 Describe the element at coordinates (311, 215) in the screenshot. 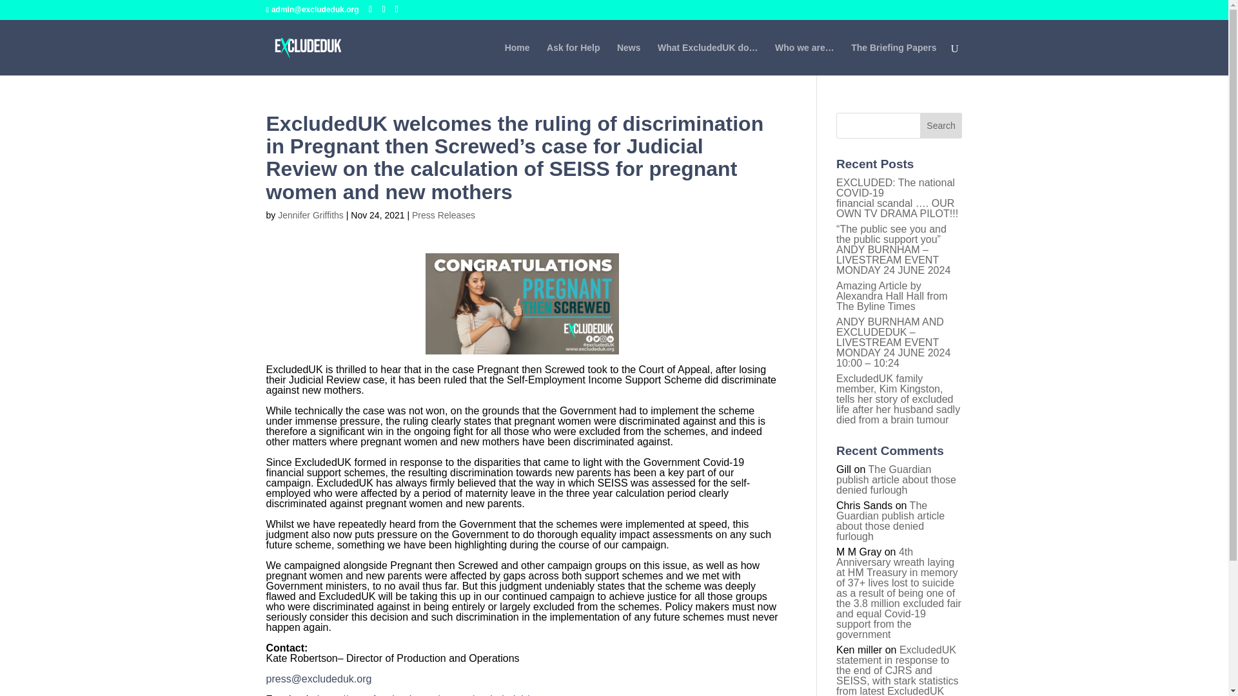

I see `Posts by Jennifer Griffiths` at that location.